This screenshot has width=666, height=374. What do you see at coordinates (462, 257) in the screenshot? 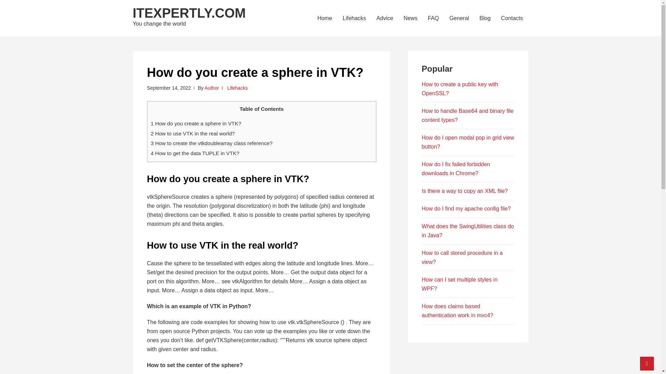
I see `How to call stored procedure in a view?` at bounding box center [462, 257].